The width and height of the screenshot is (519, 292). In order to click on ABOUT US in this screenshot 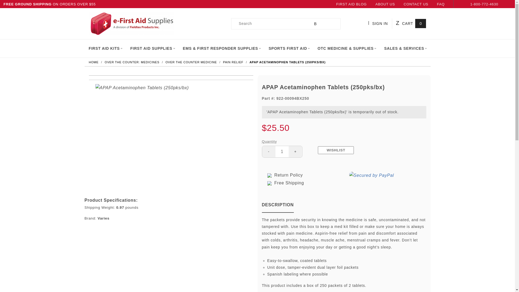, I will do `click(385, 4)`.